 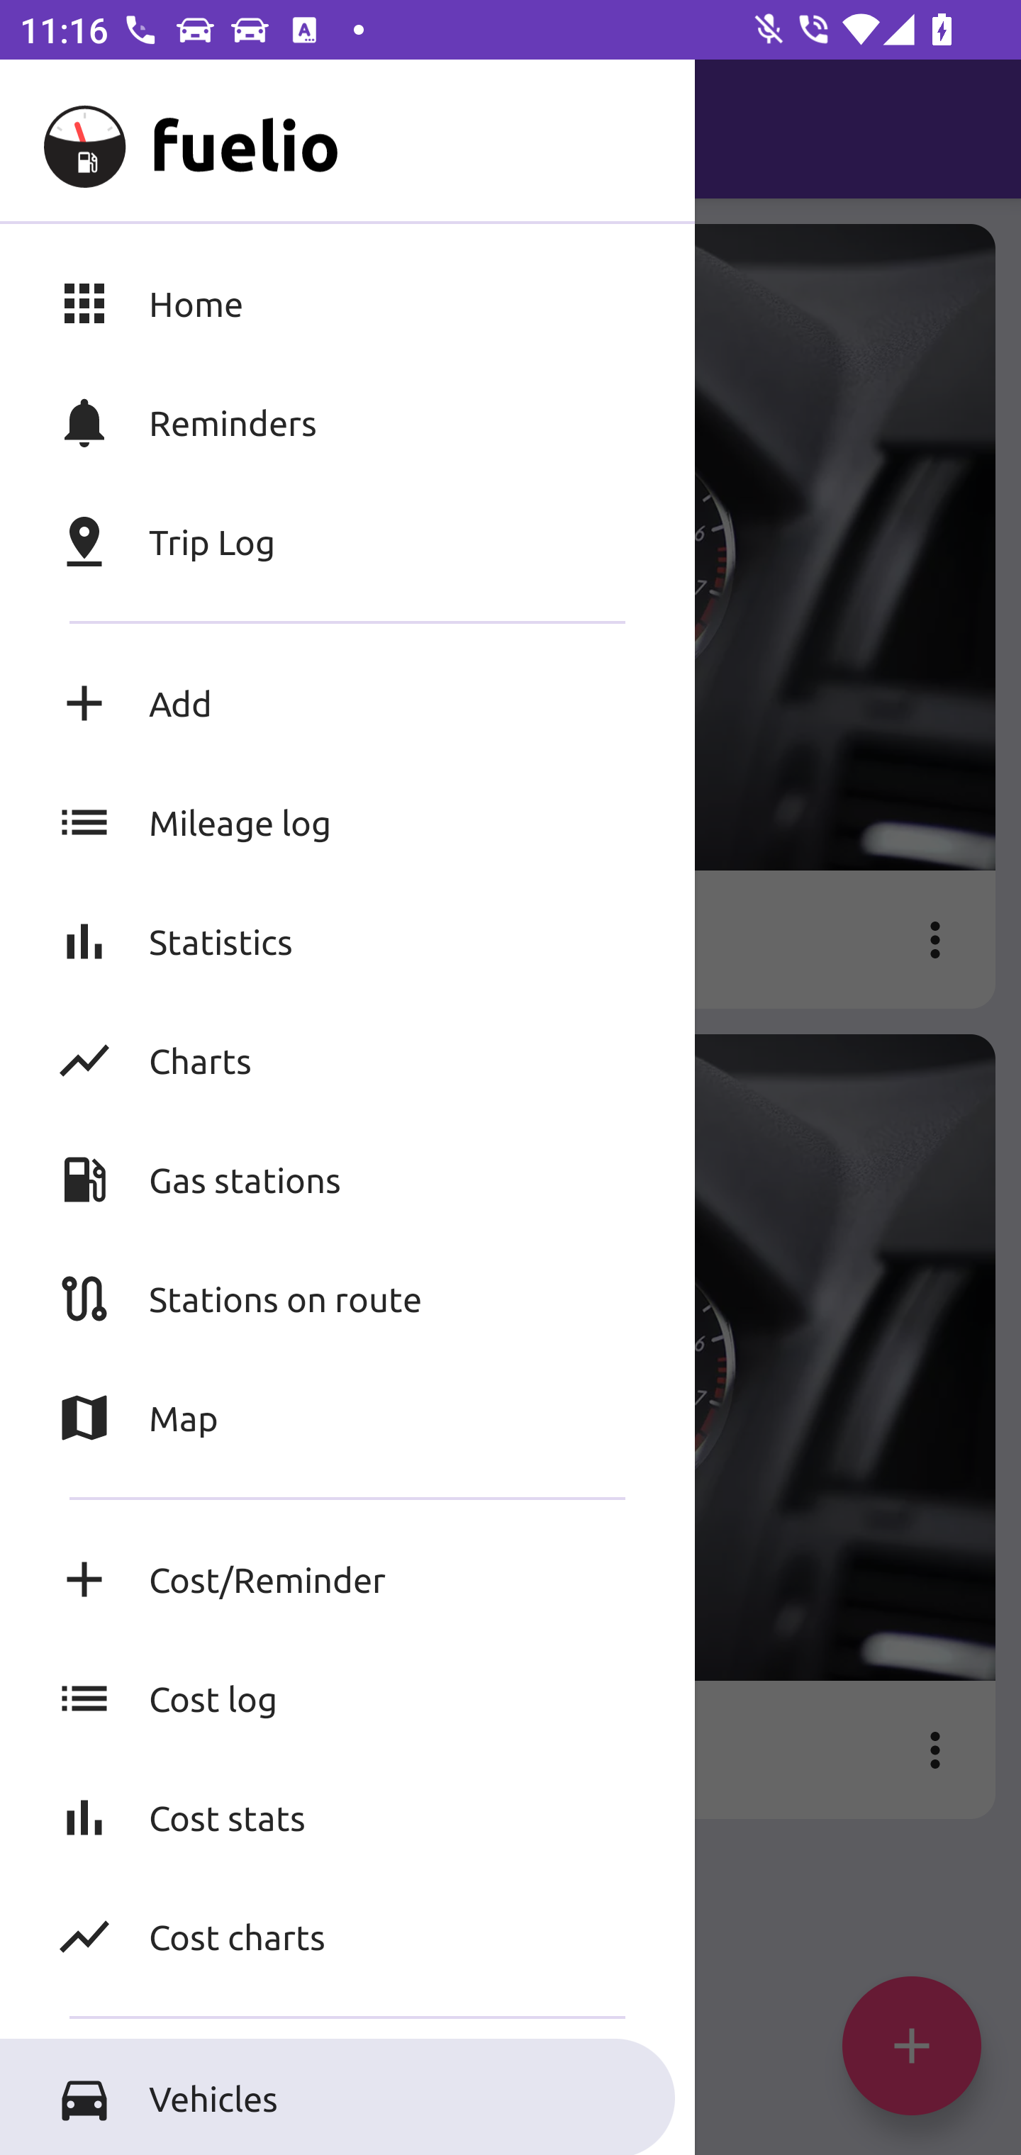 I want to click on Cost stats, so click(x=347, y=1818).